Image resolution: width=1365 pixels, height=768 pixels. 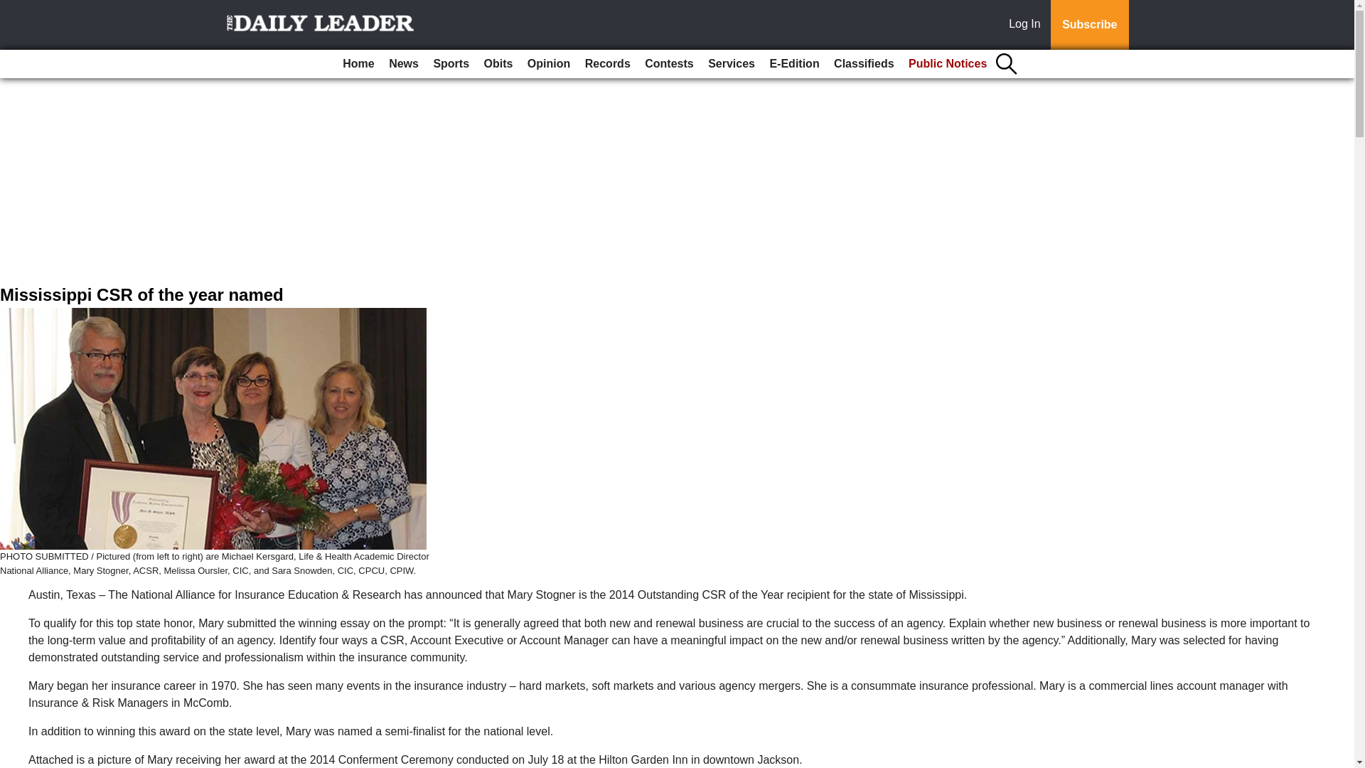 I want to click on Contests, so click(x=668, y=64).